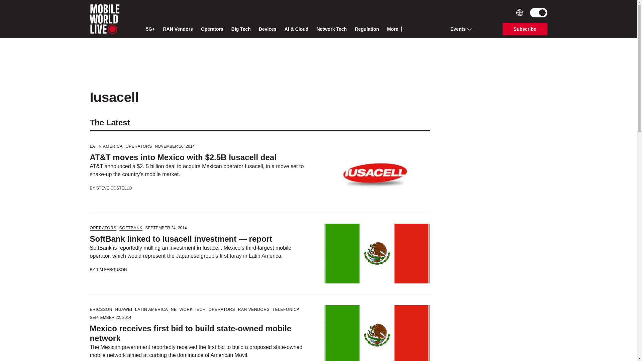 The image size is (642, 361). I want to click on Operators, so click(212, 29).